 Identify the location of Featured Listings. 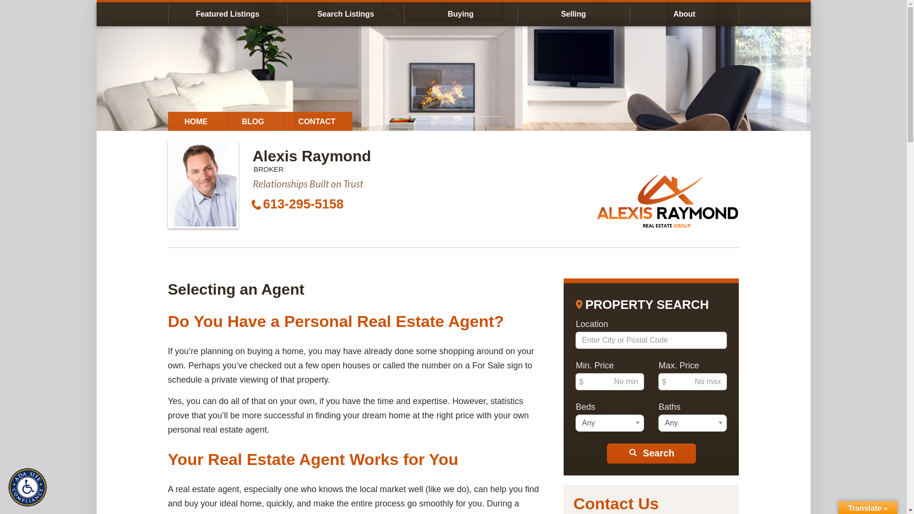
(228, 14).